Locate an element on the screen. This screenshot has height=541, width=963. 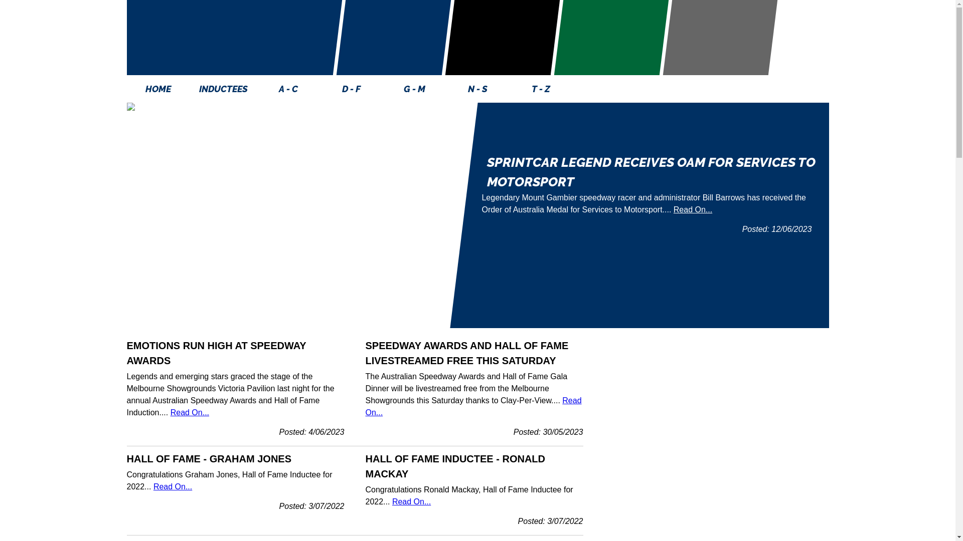
Speedway Australia is located at coordinates (394, 38).